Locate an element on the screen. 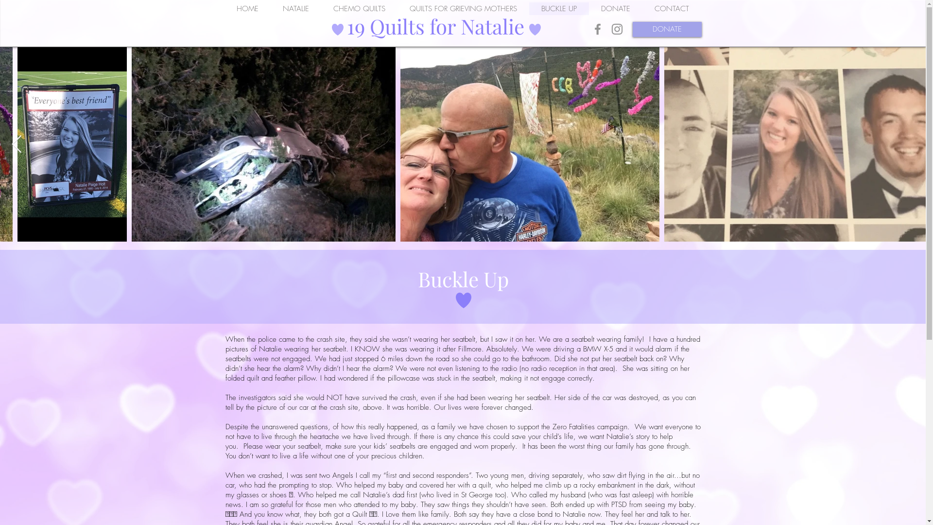  CONTACT is located at coordinates (672, 9).